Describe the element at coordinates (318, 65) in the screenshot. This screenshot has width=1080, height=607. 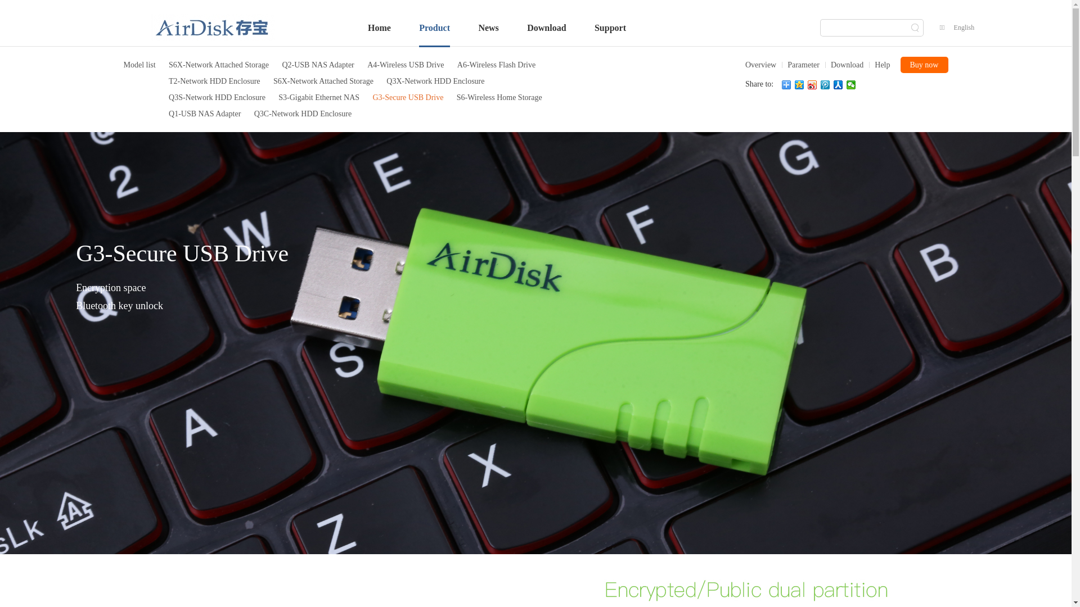
I see `Q2-USB NAS Adapter` at that location.